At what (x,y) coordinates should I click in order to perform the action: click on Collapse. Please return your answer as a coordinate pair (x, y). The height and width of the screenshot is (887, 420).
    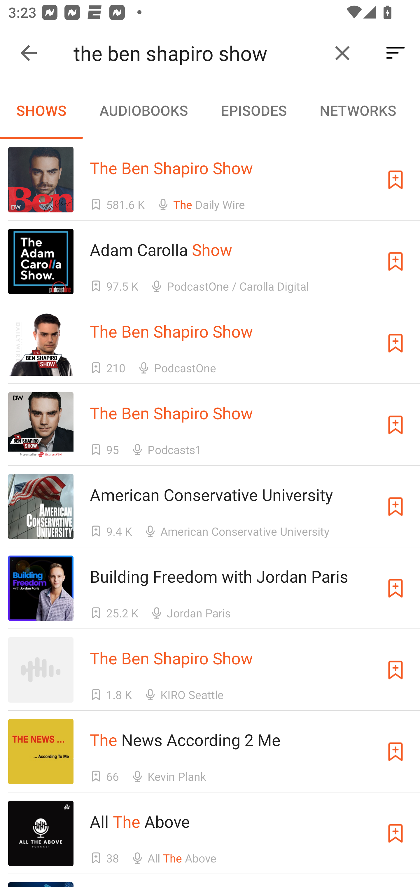
    Looking at the image, I should click on (29, 53).